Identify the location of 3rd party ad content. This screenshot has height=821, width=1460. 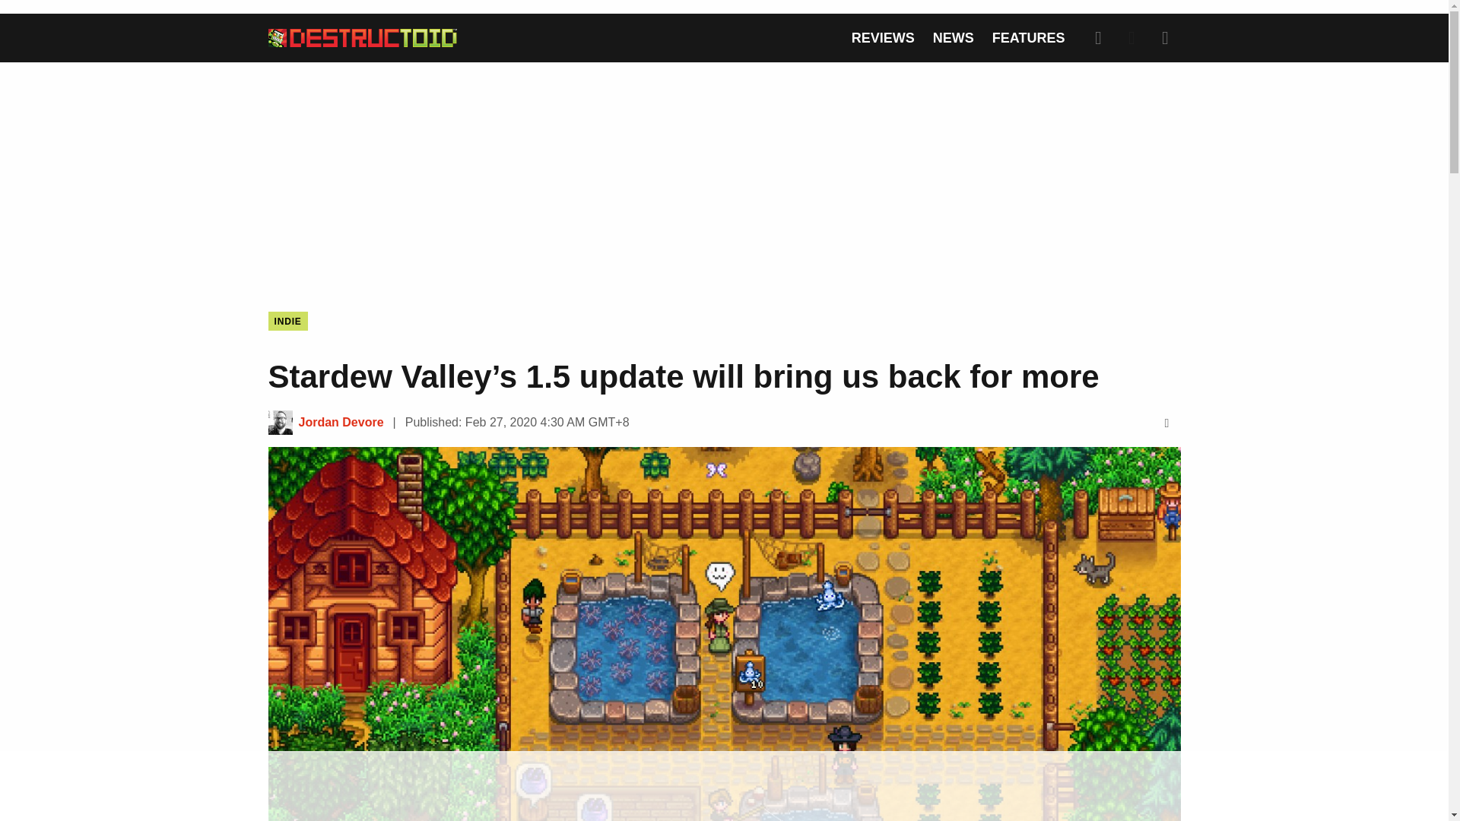
(723, 787).